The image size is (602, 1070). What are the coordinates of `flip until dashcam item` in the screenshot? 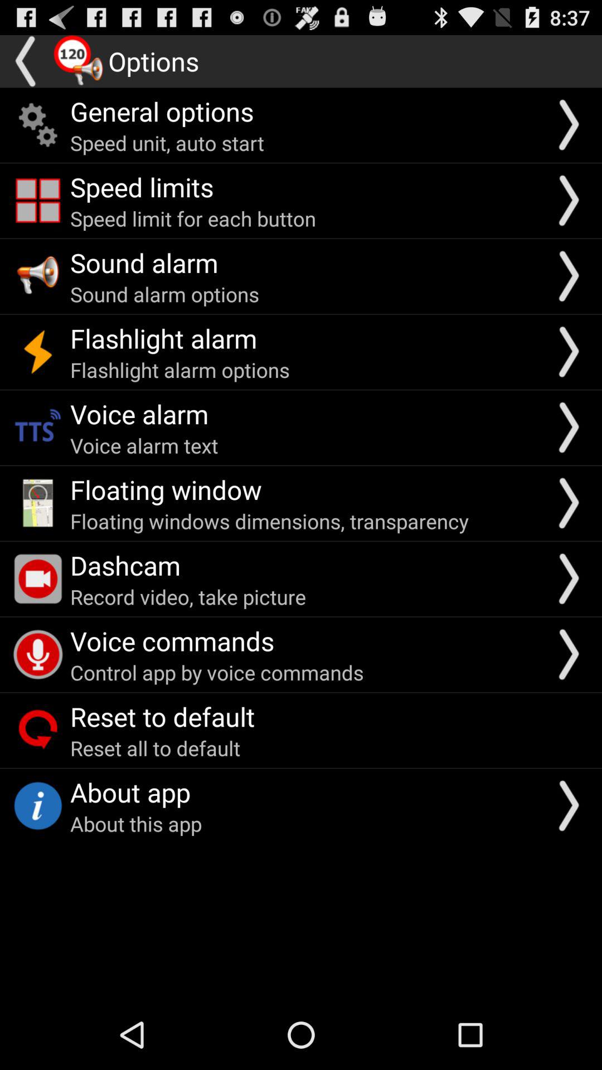 It's located at (125, 565).